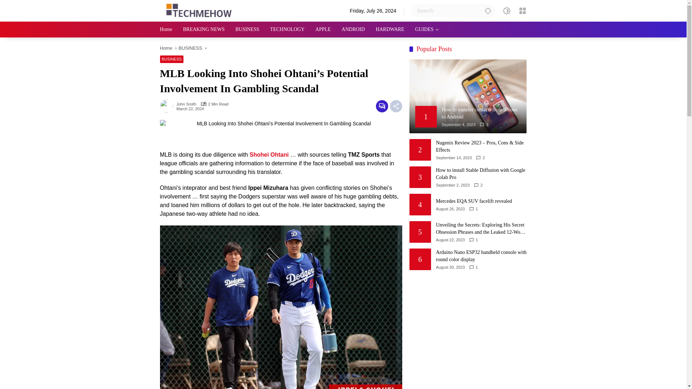  I want to click on TechMehow, so click(197, 10).